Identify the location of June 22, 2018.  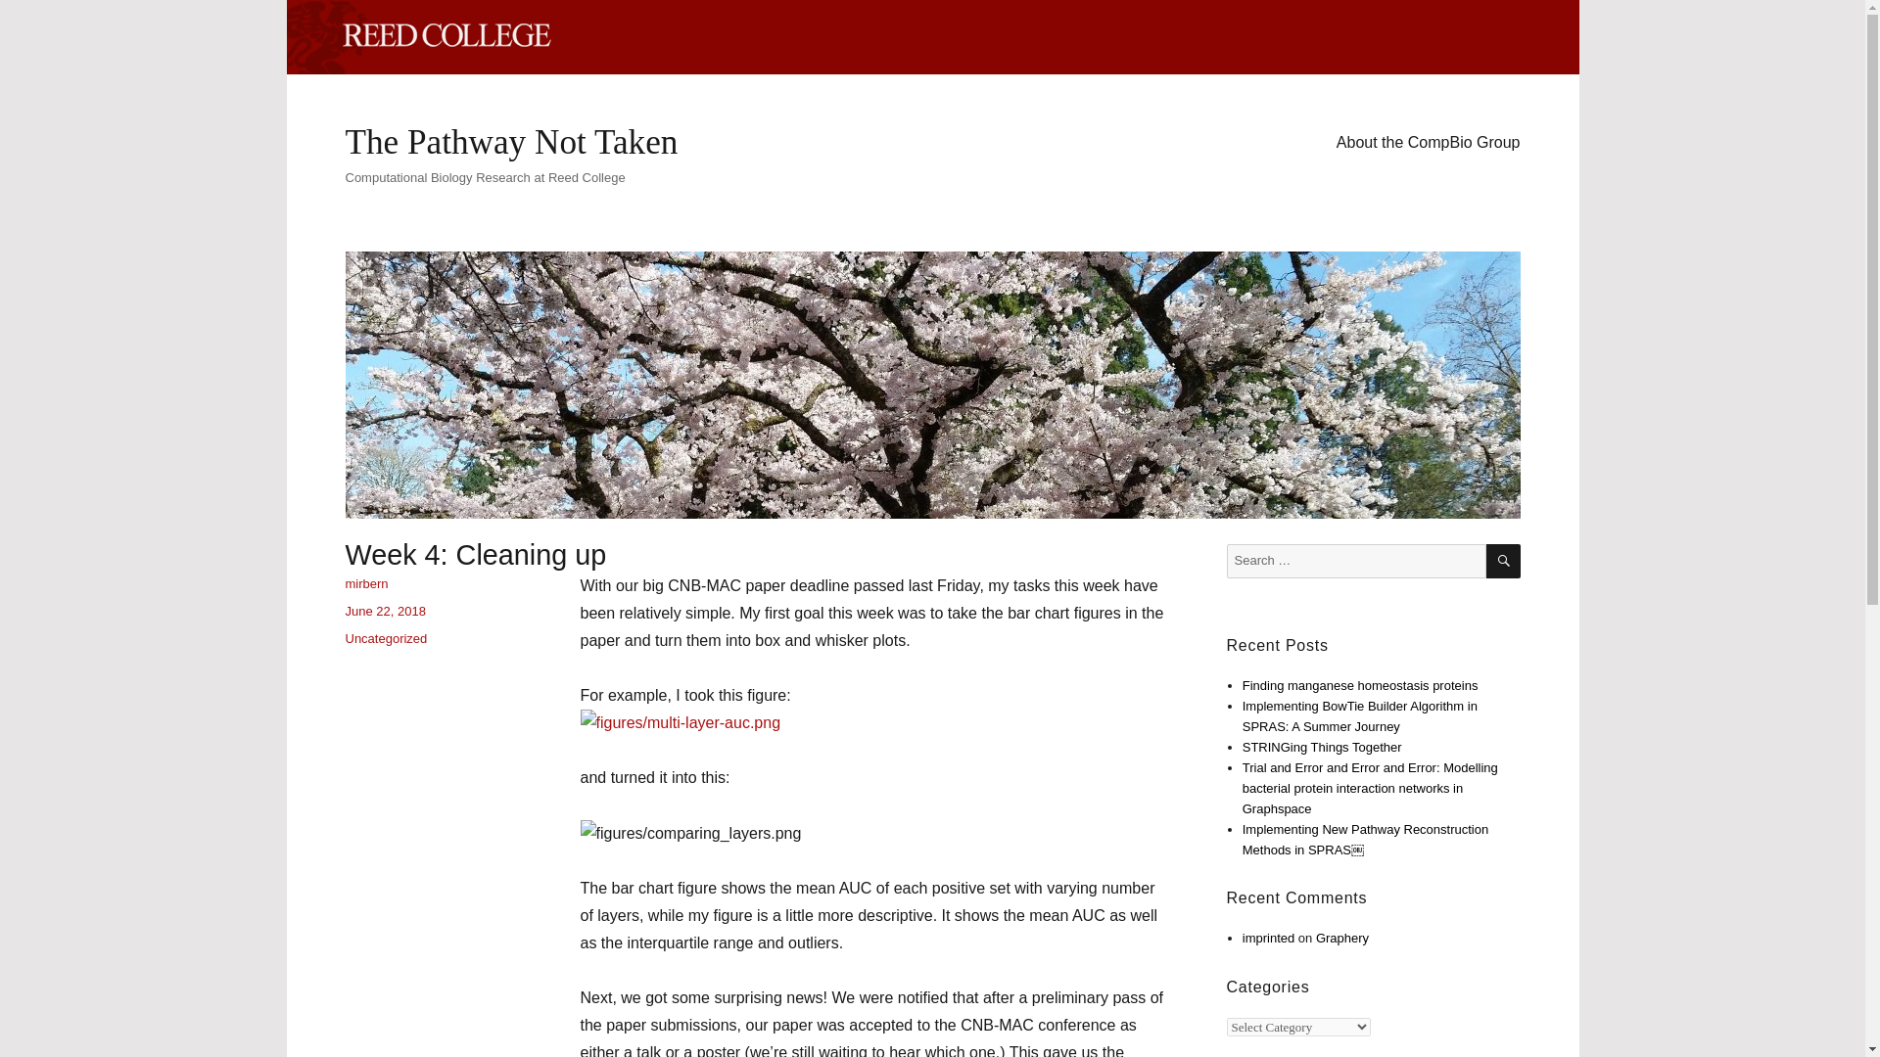
(384, 611).